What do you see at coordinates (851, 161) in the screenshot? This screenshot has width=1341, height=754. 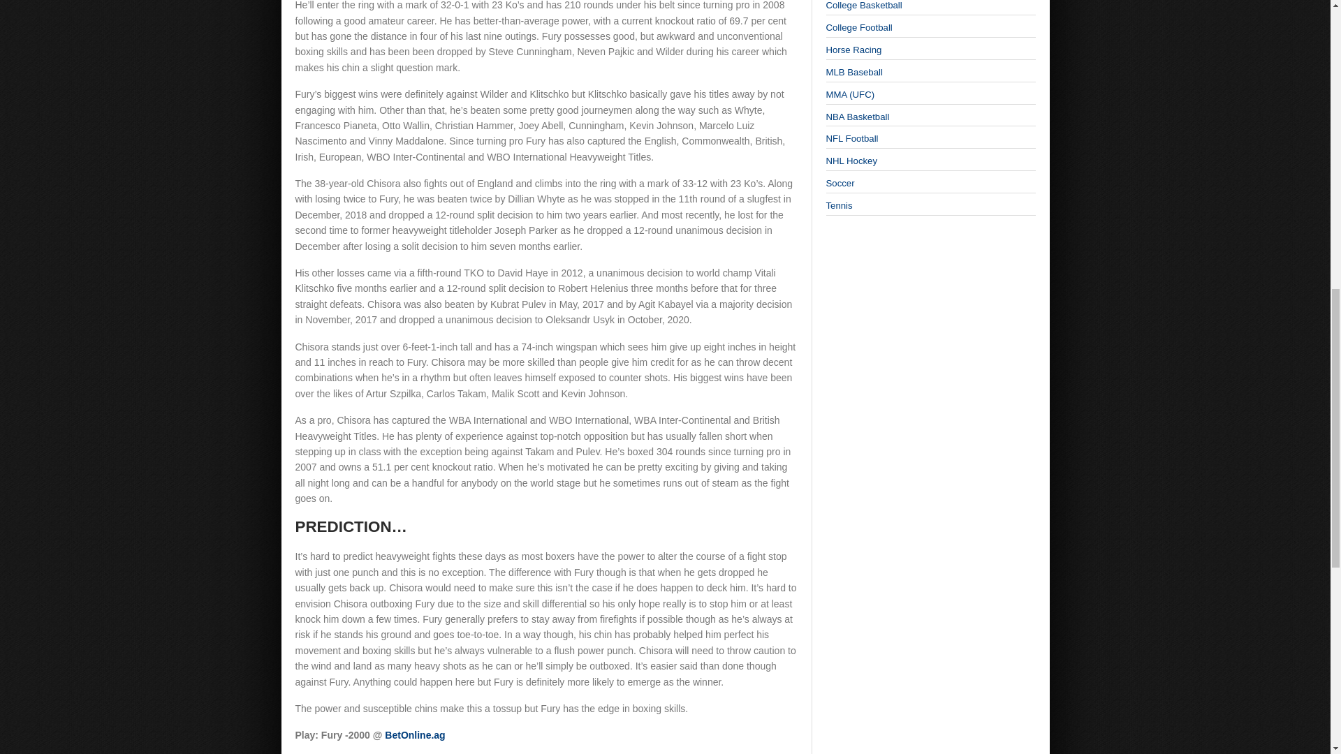 I see `NHL Betting` at bounding box center [851, 161].